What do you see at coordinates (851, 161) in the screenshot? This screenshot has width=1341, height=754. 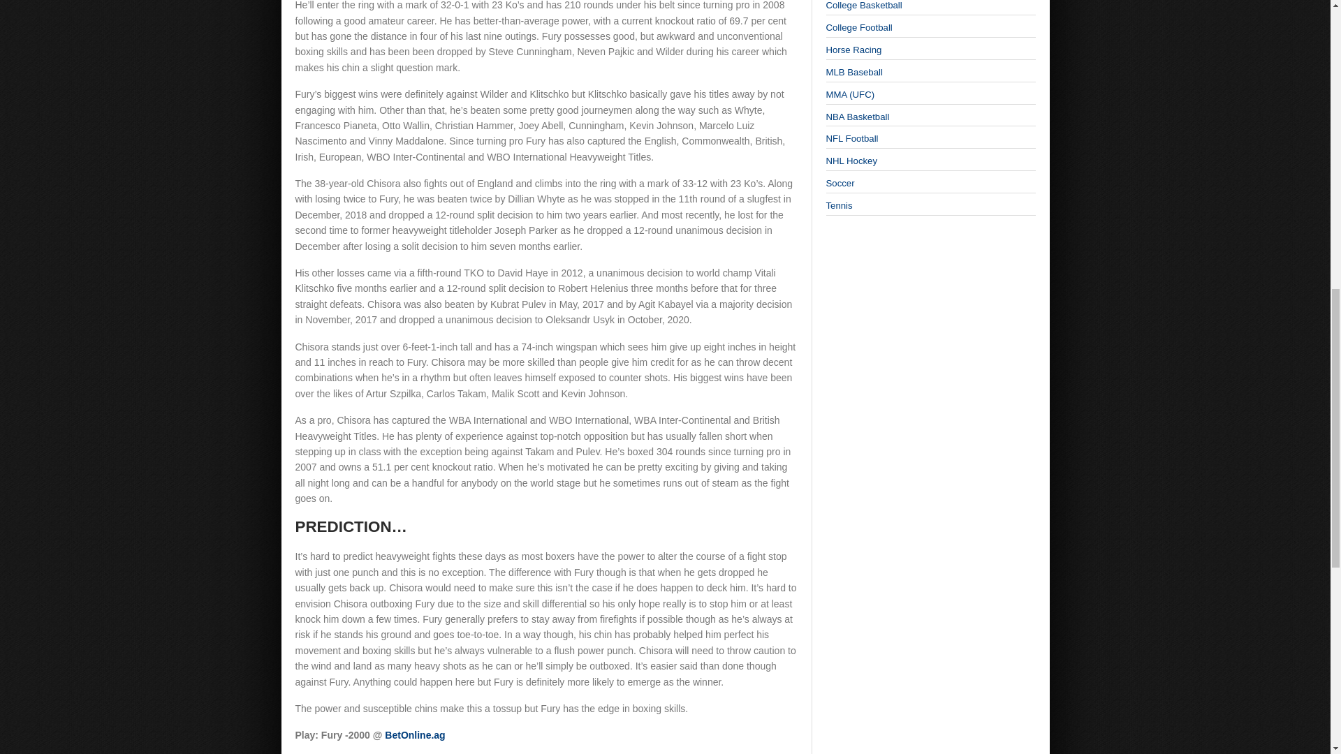 I see `NHL Betting` at bounding box center [851, 161].